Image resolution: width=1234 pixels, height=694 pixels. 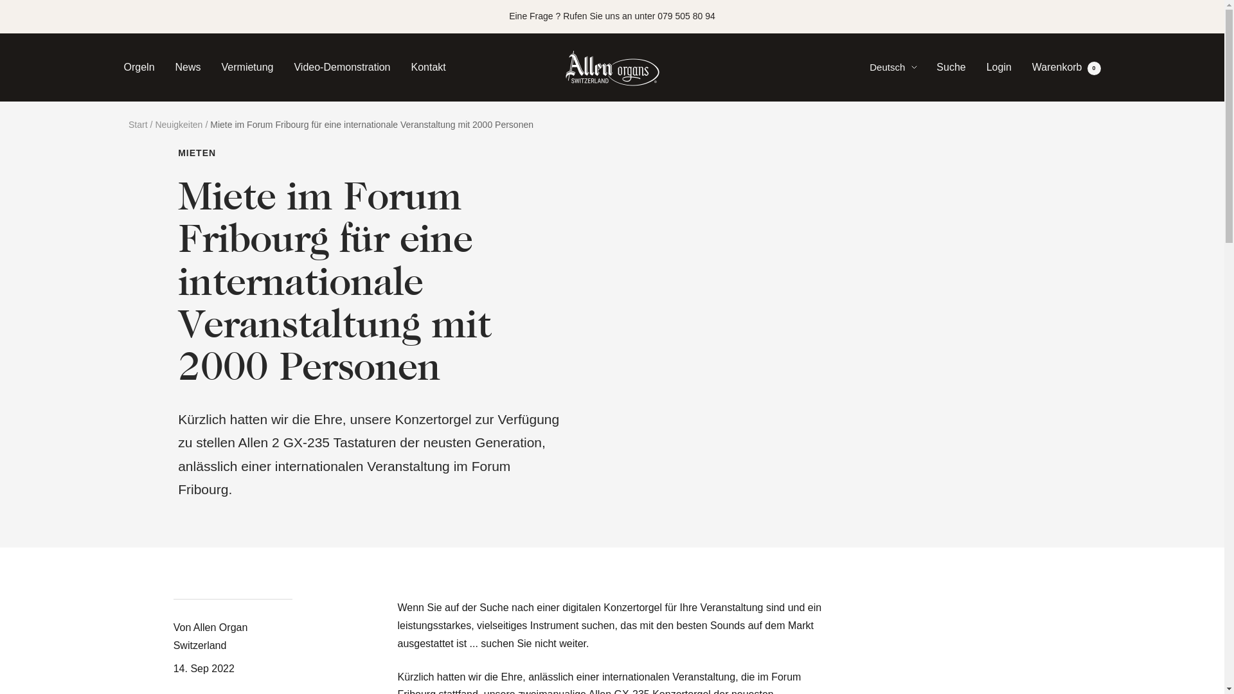 I want to click on Deutsch, so click(x=893, y=67).